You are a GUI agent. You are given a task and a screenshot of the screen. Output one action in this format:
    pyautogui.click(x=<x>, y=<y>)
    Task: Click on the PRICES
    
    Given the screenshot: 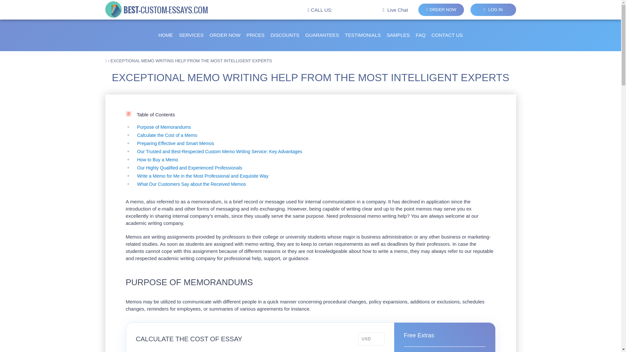 What is the action you would take?
    pyautogui.click(x=256, y=35)
    